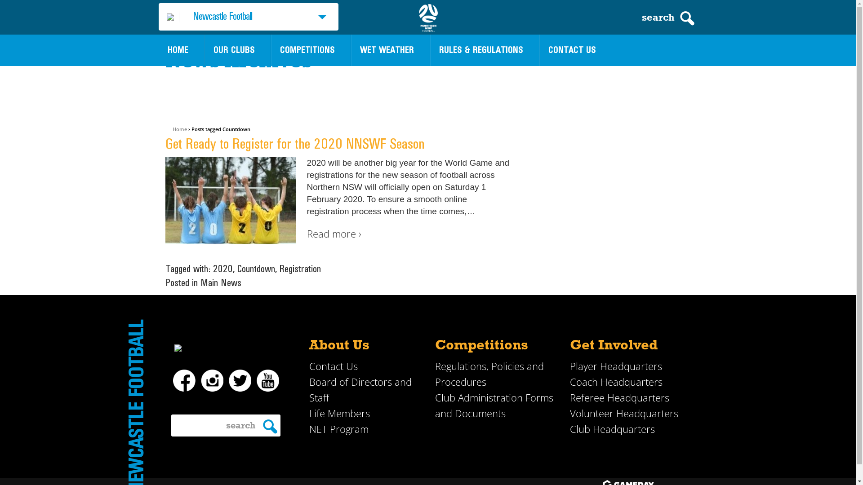  What do you see at coordinates (295, 144) in the screenshot?
I see `Get Ready to Register for the 2020 NNSWF Season` at bounding box center [295, 144].